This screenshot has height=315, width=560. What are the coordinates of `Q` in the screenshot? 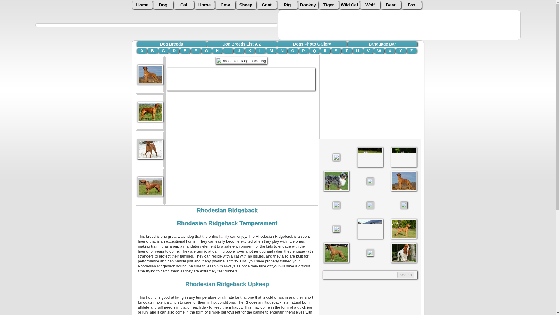 It's located at (314, 51).